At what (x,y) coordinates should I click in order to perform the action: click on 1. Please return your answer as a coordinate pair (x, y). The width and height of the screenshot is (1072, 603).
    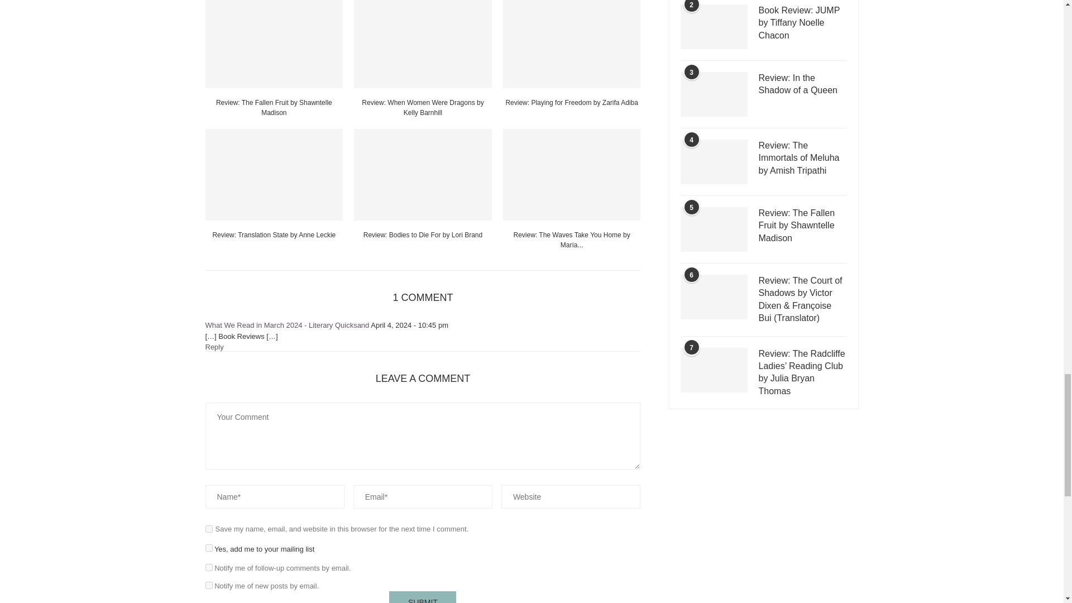
    Looking at the image, I should click on (209, 548).